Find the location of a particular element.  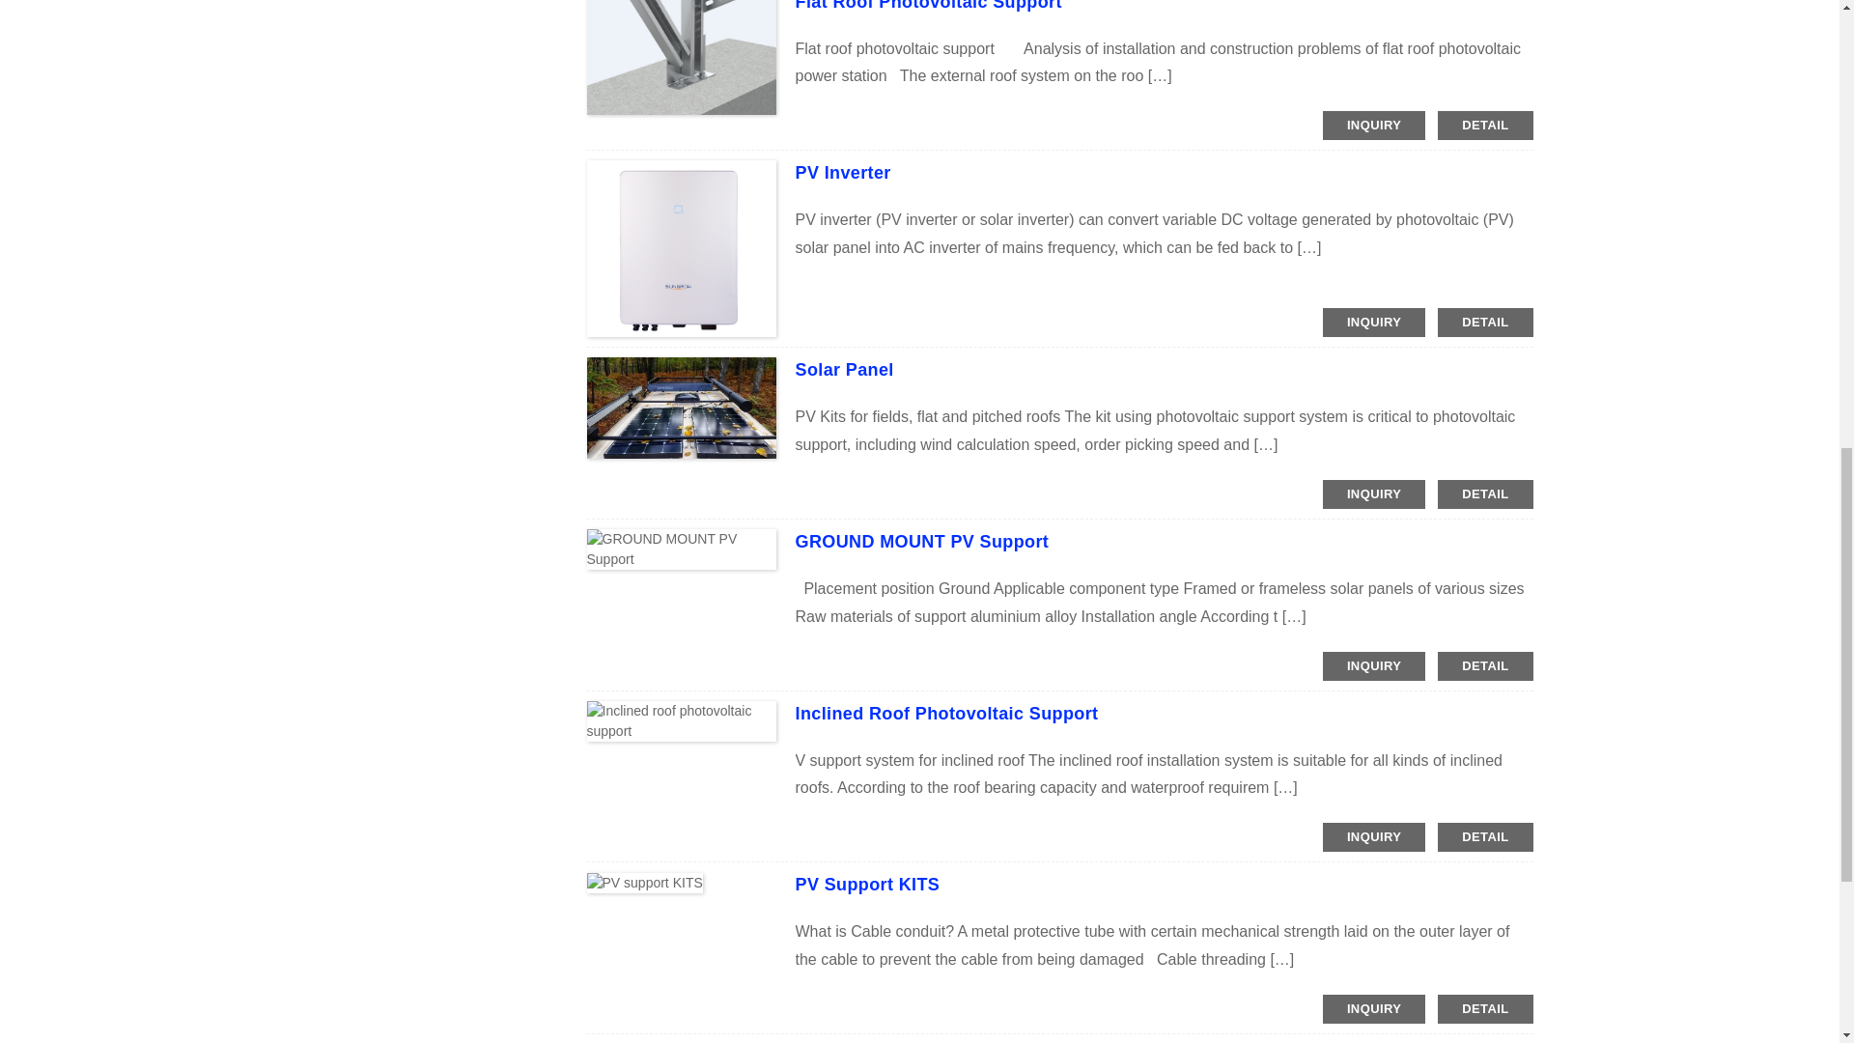

INQUIRY is located at coordinates (1374, 125).